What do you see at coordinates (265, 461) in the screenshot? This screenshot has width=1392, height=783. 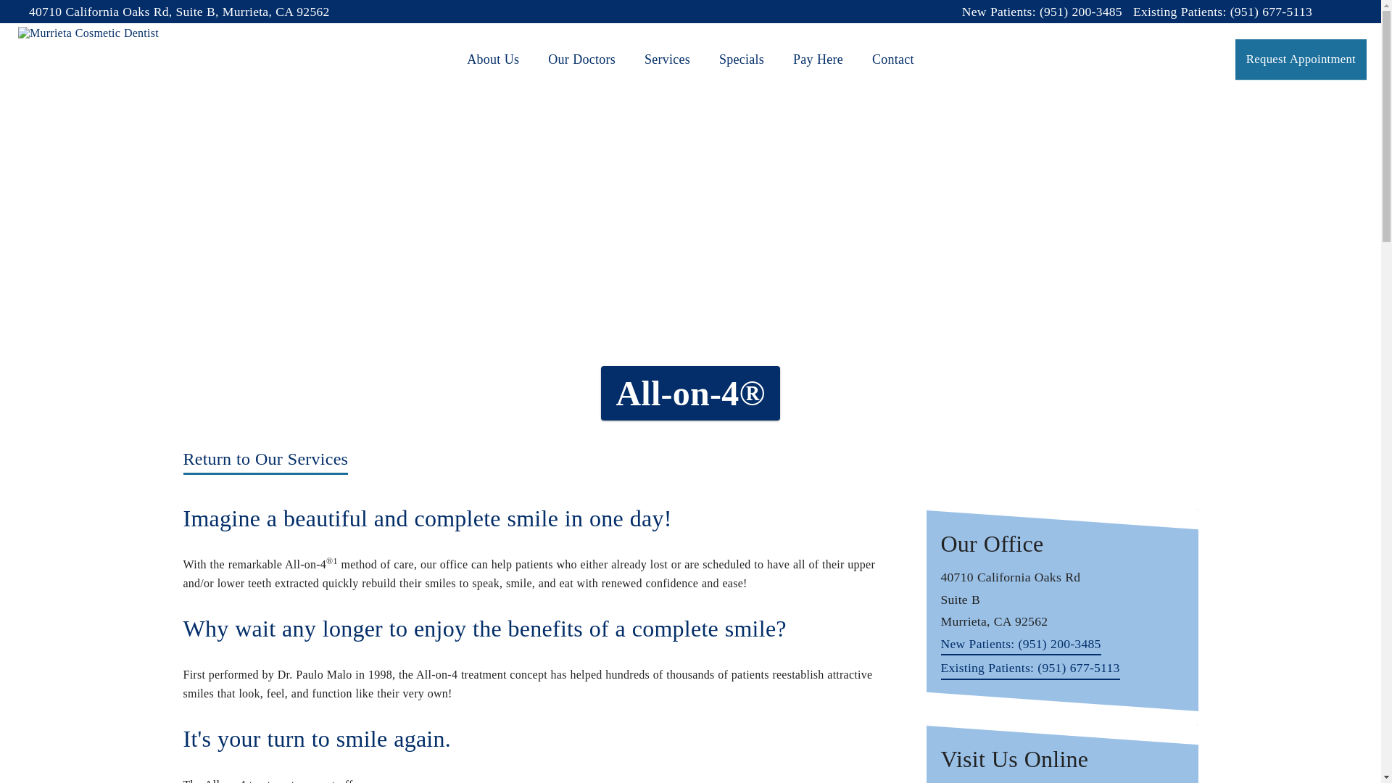 I see `Return to Our Services` at bounding box center [265, 461].